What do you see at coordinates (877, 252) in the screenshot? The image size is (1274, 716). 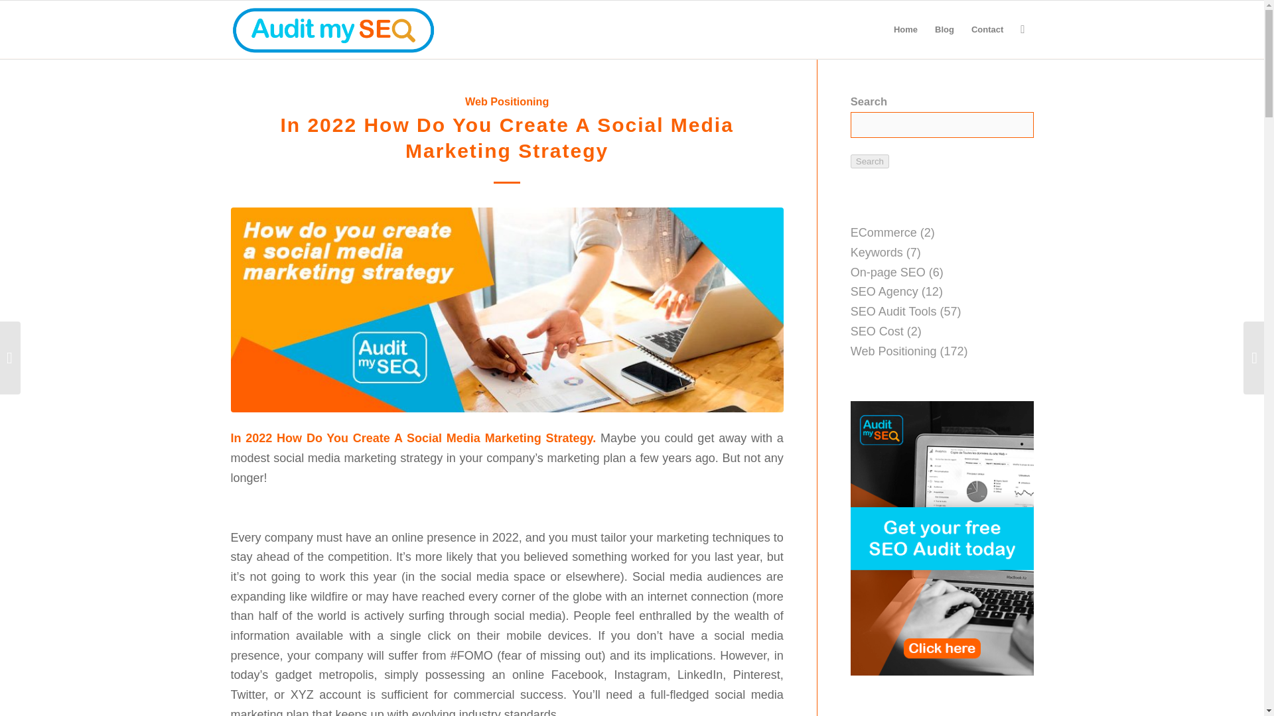 I see `Keywords` at bounding box center [877, 252].